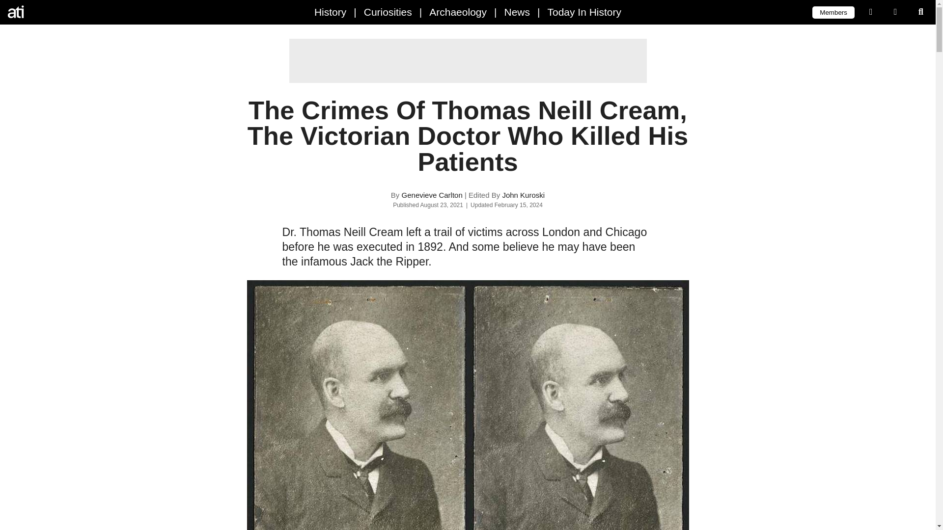  I want to click on Archaeology, so click(458, 12).